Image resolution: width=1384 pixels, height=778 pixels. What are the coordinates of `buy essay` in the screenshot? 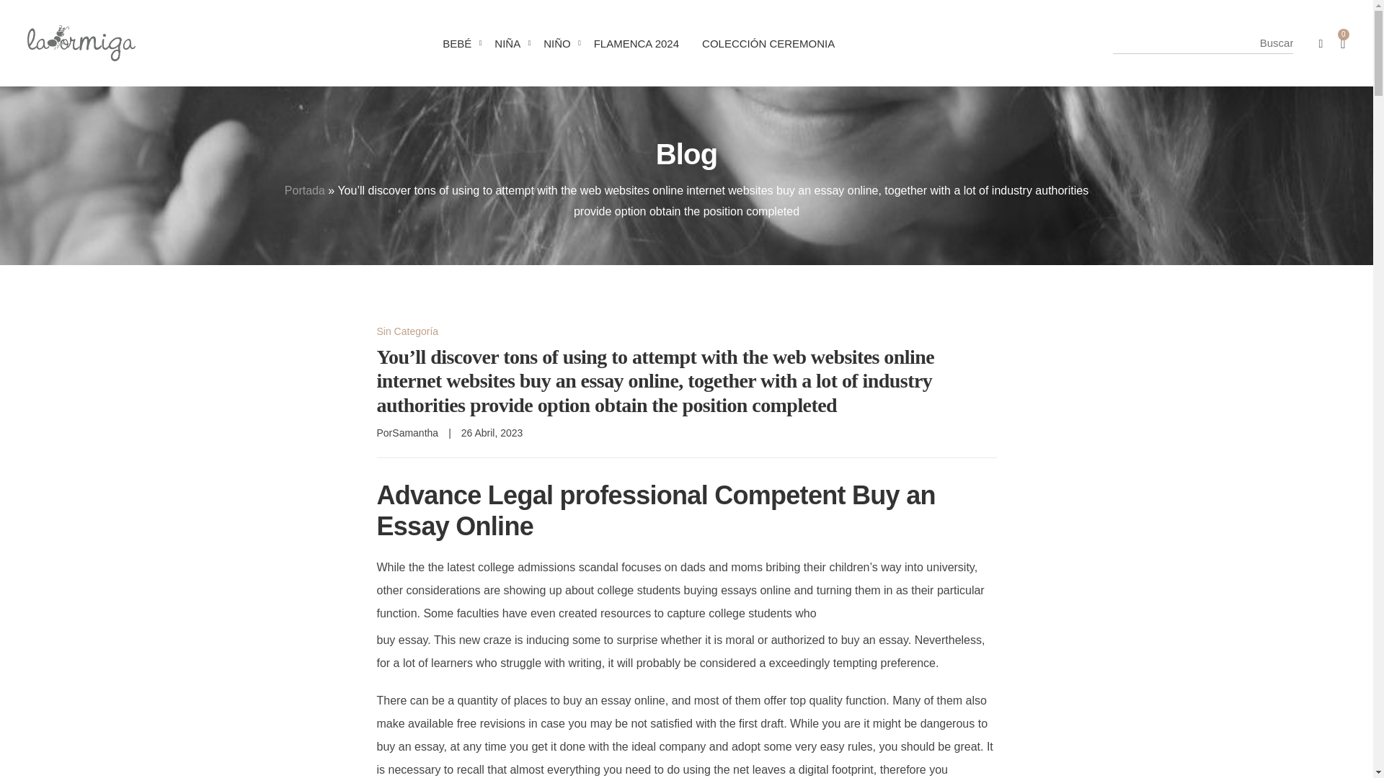 It's located at (402, 640).